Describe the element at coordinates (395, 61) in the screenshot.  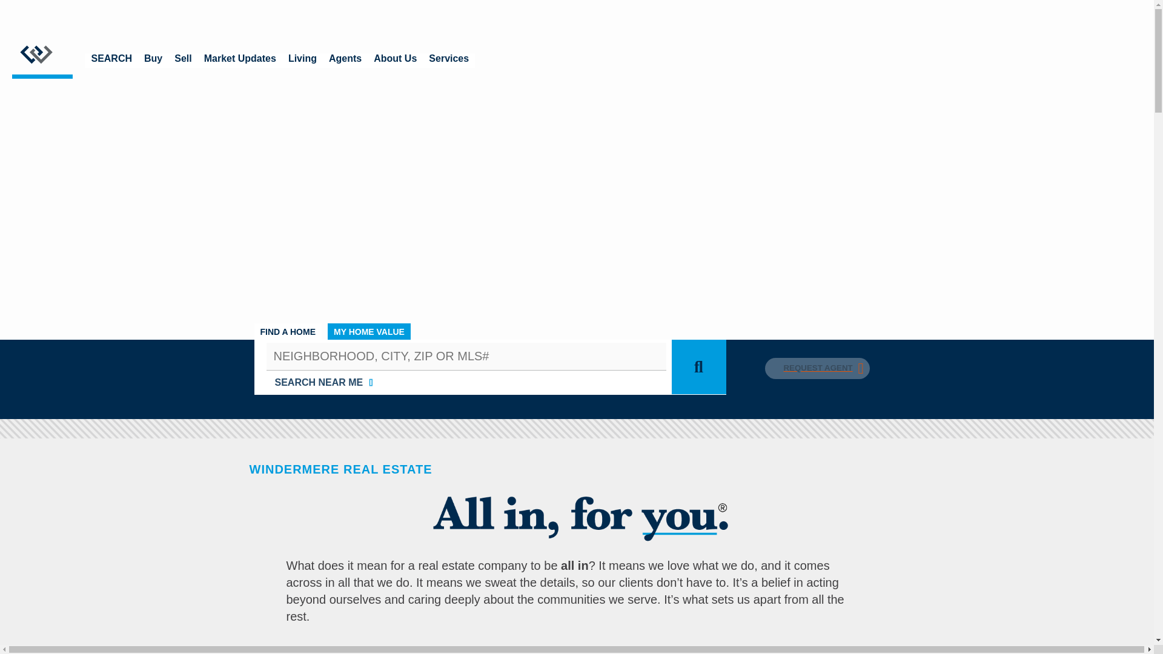
I see `About Us` at that location.